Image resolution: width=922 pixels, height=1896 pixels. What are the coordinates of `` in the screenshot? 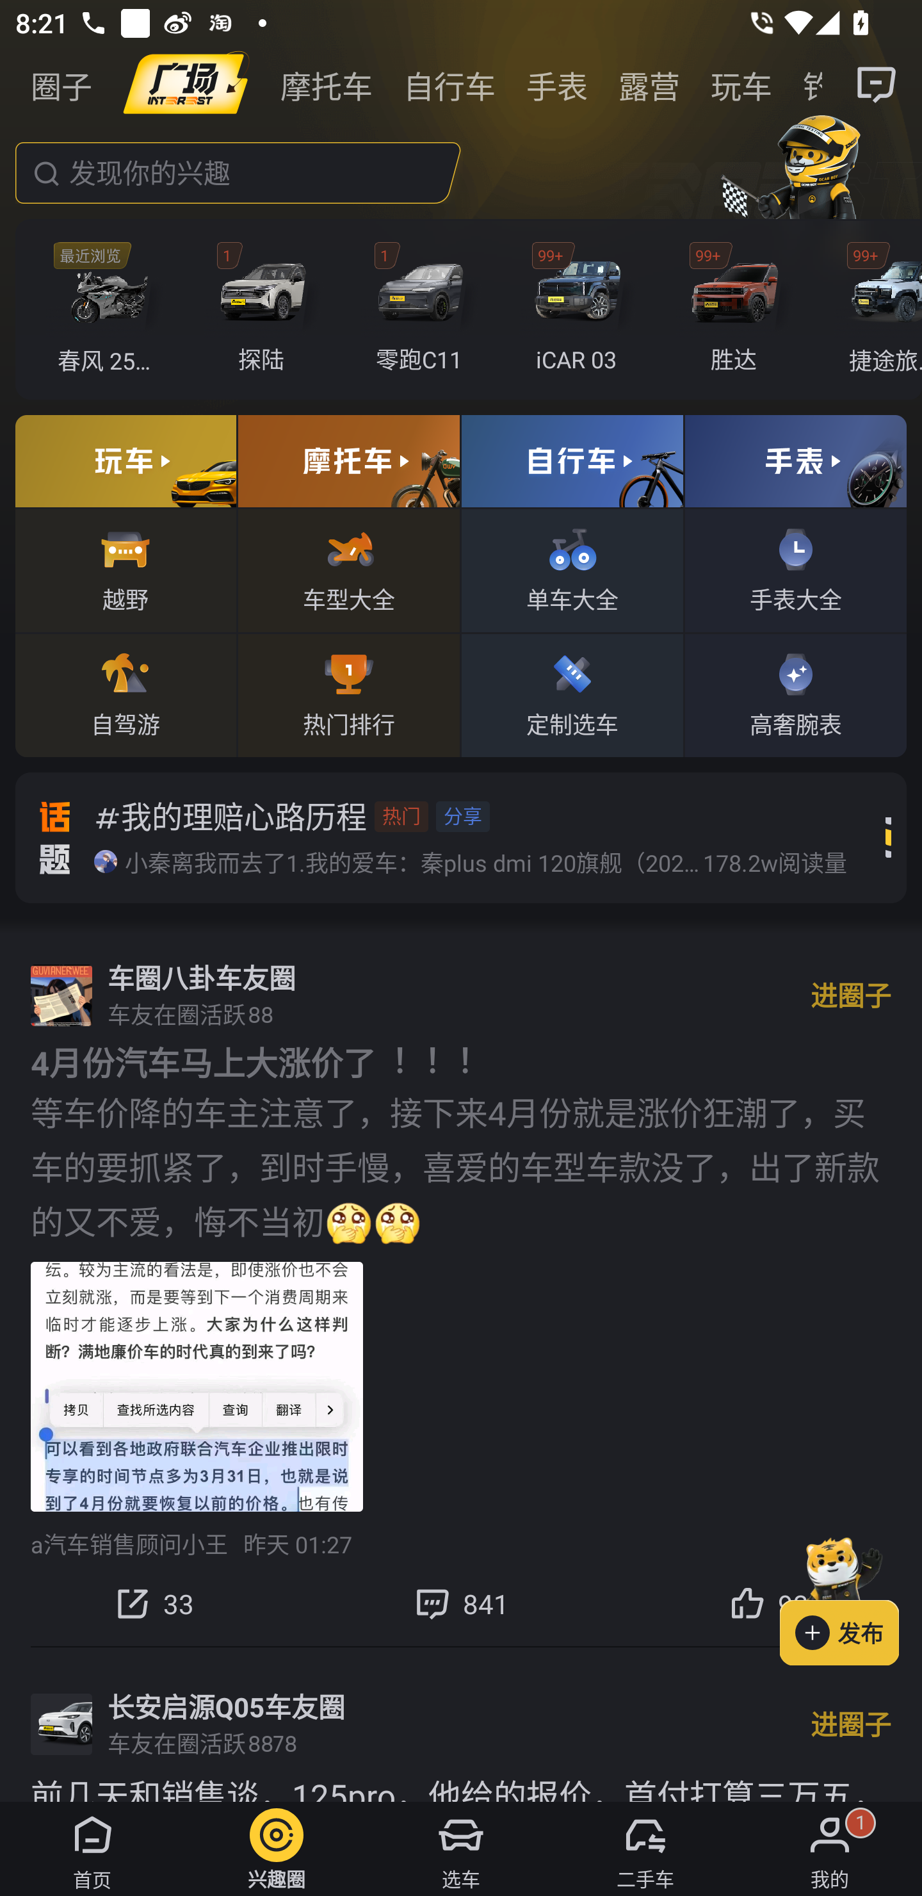 It's located at (877, 85).